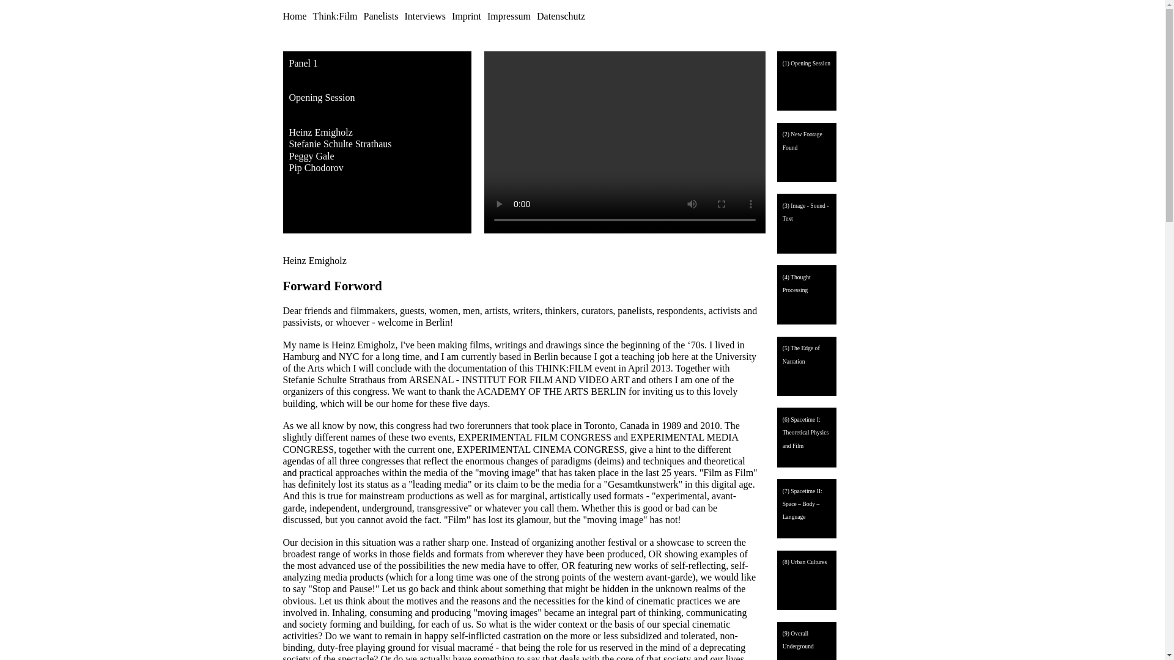 The image size is (1174, 660). Describe the element at coordinates (322, 98) in the screenshot. I see `Opening Session` at that location.